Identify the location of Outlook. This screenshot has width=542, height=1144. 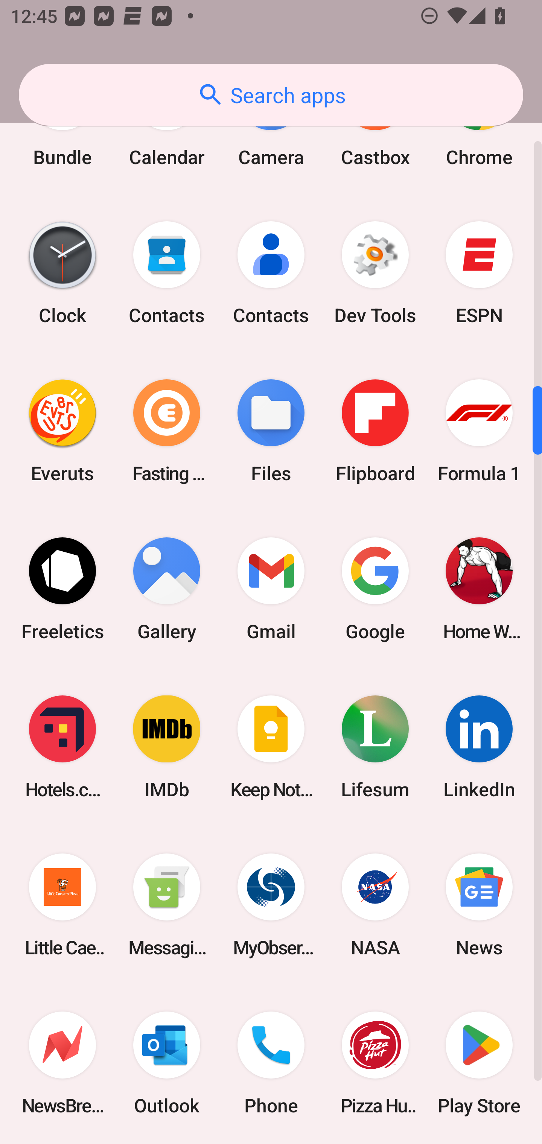
(167, 1063).